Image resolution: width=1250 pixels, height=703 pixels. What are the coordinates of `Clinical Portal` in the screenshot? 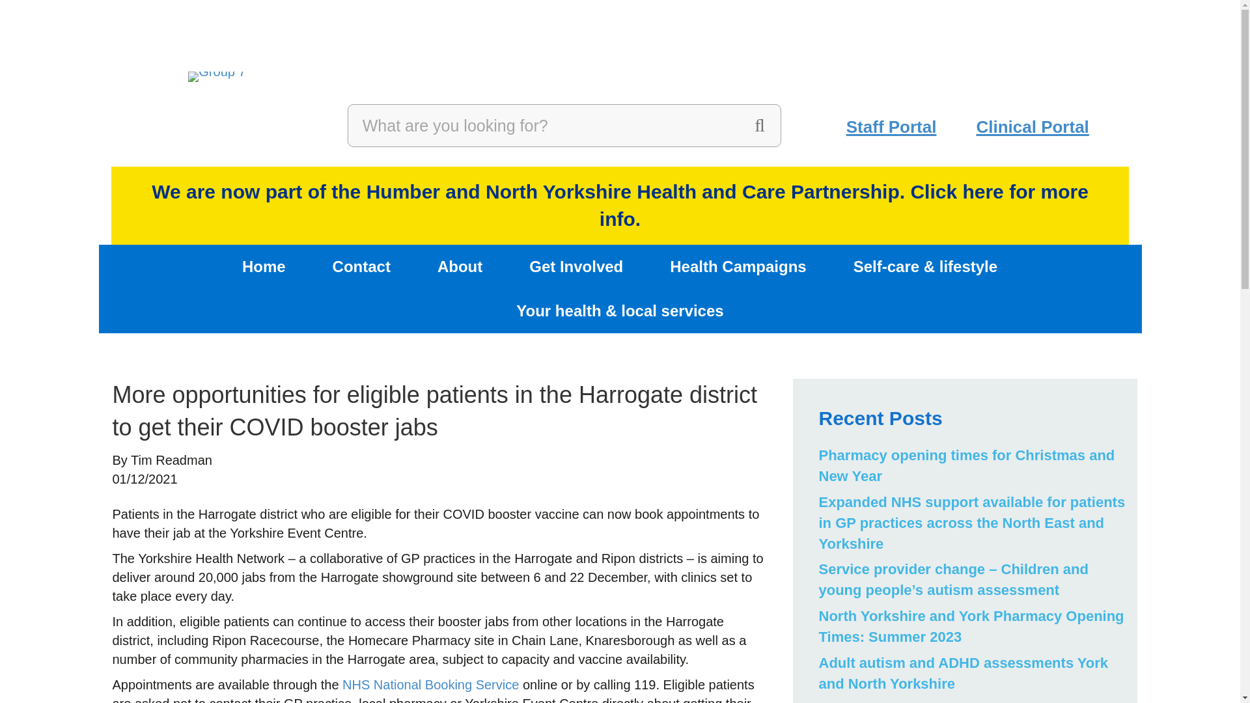 It's located at (1031, 127).